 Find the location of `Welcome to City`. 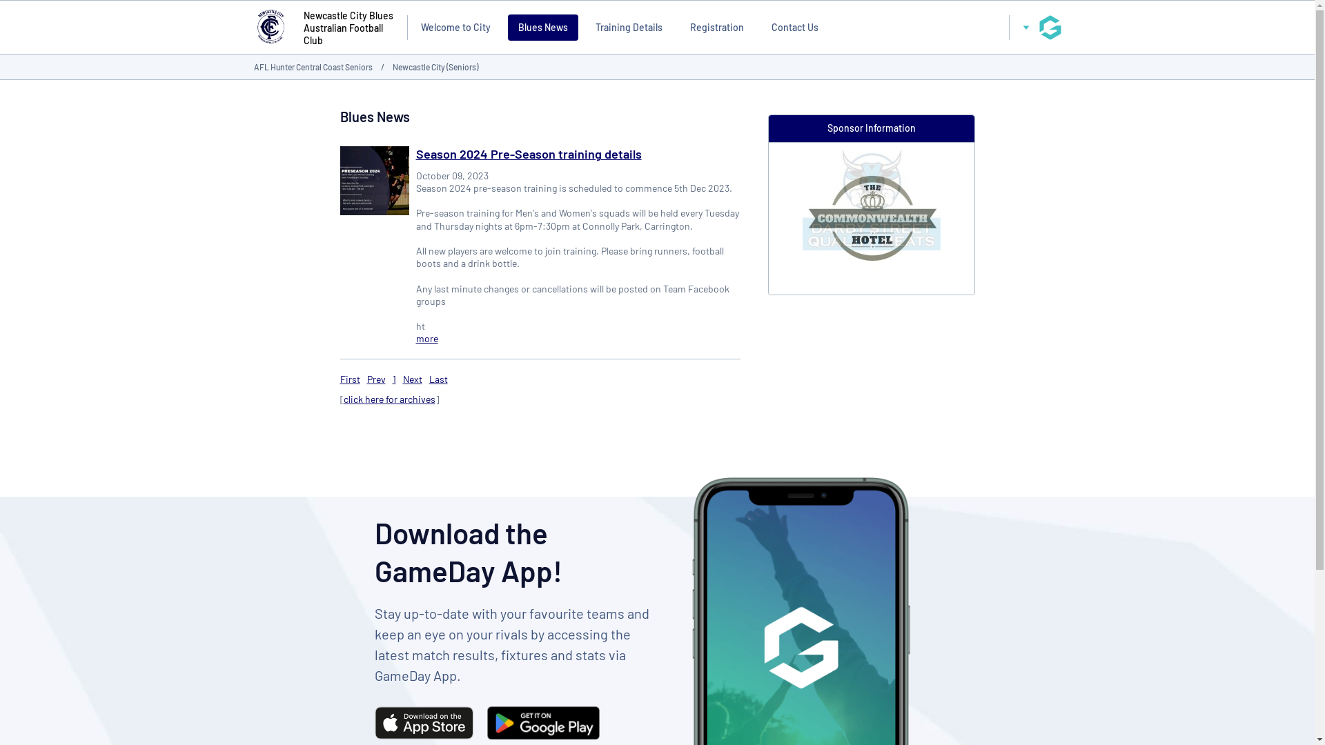

Welcome to City is located at coordinates (455, 28).